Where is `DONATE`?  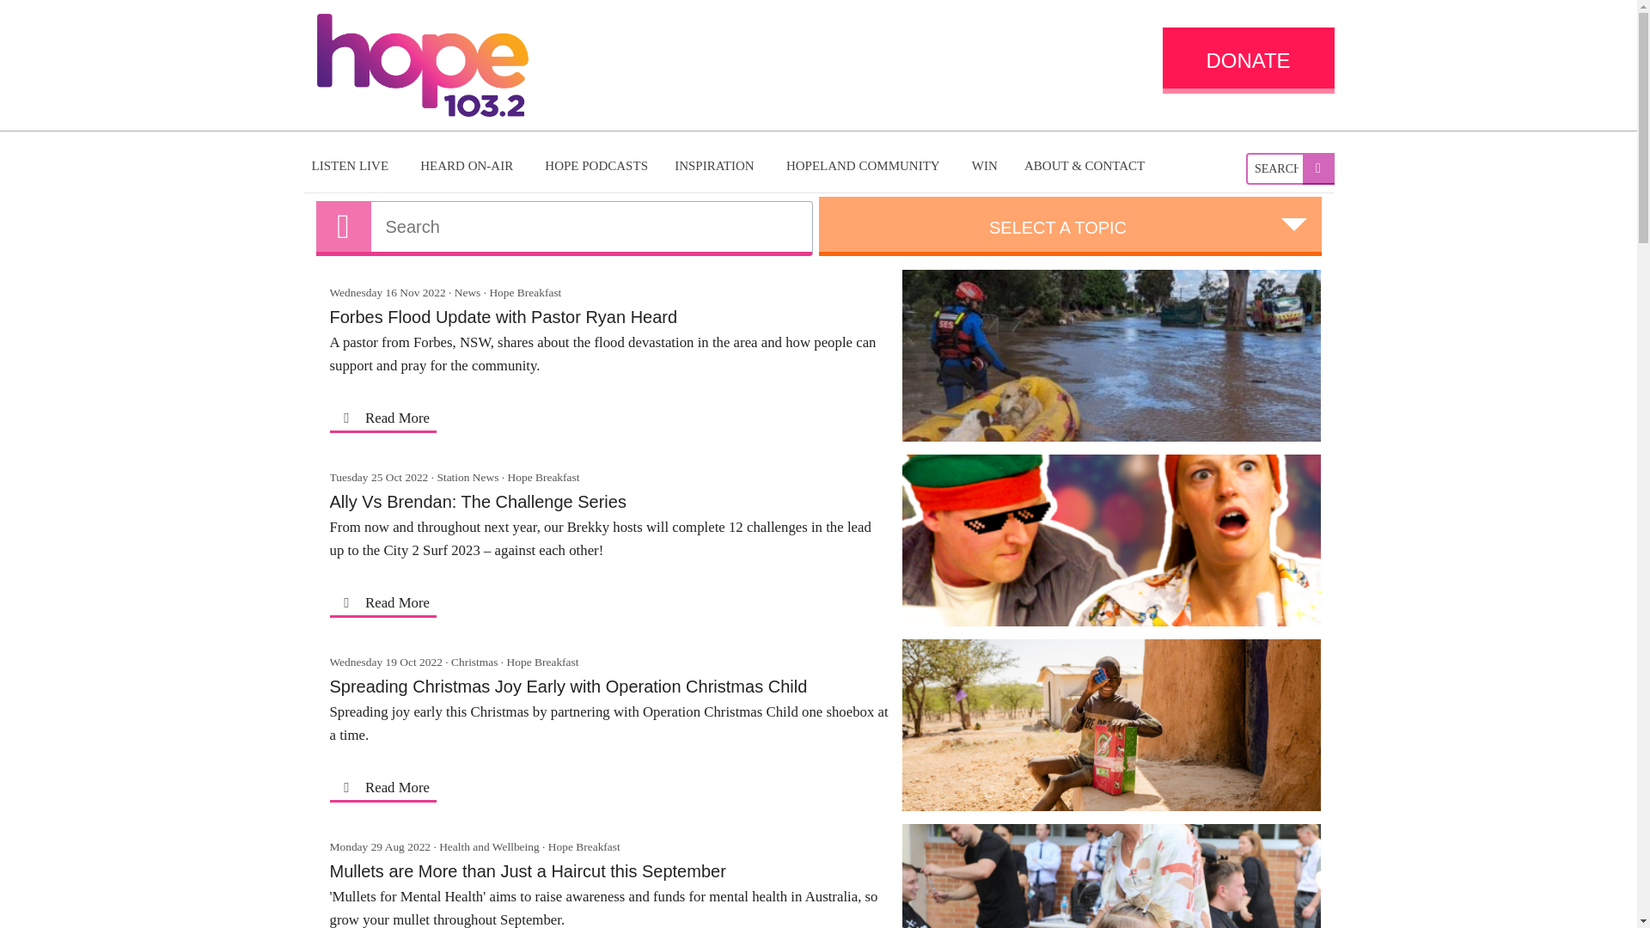
DONATE is located at coordinates (1247, 60).